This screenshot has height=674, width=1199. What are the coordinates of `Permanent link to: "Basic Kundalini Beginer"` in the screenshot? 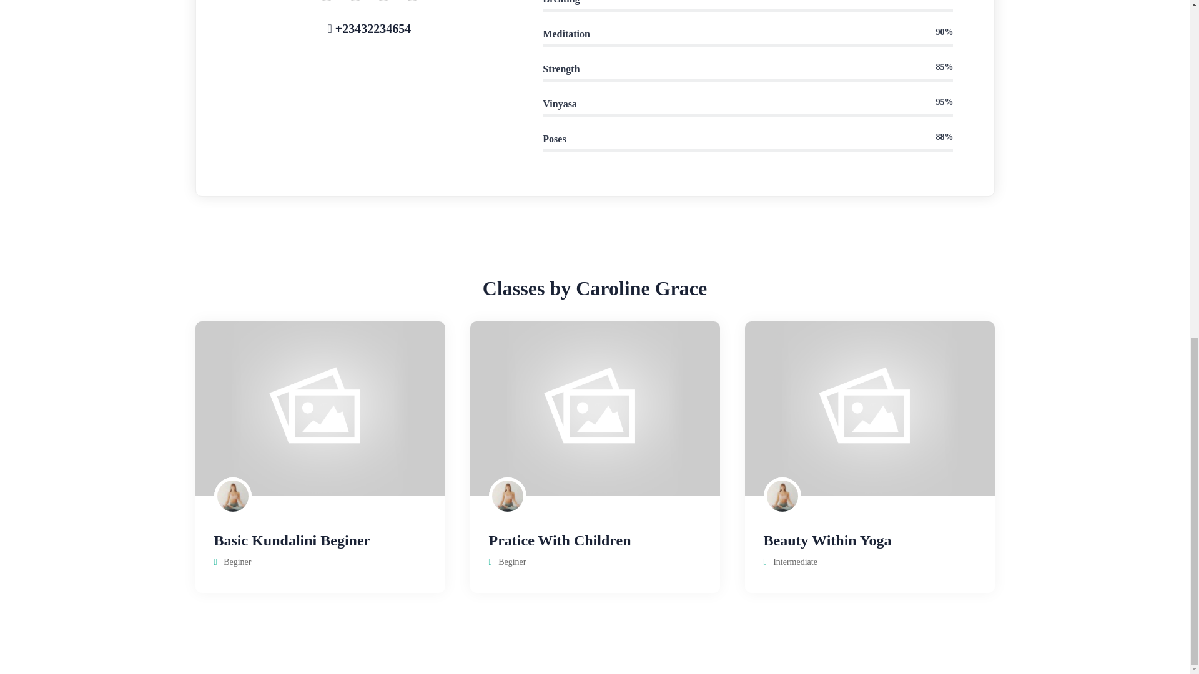 It's located at (292, 540).